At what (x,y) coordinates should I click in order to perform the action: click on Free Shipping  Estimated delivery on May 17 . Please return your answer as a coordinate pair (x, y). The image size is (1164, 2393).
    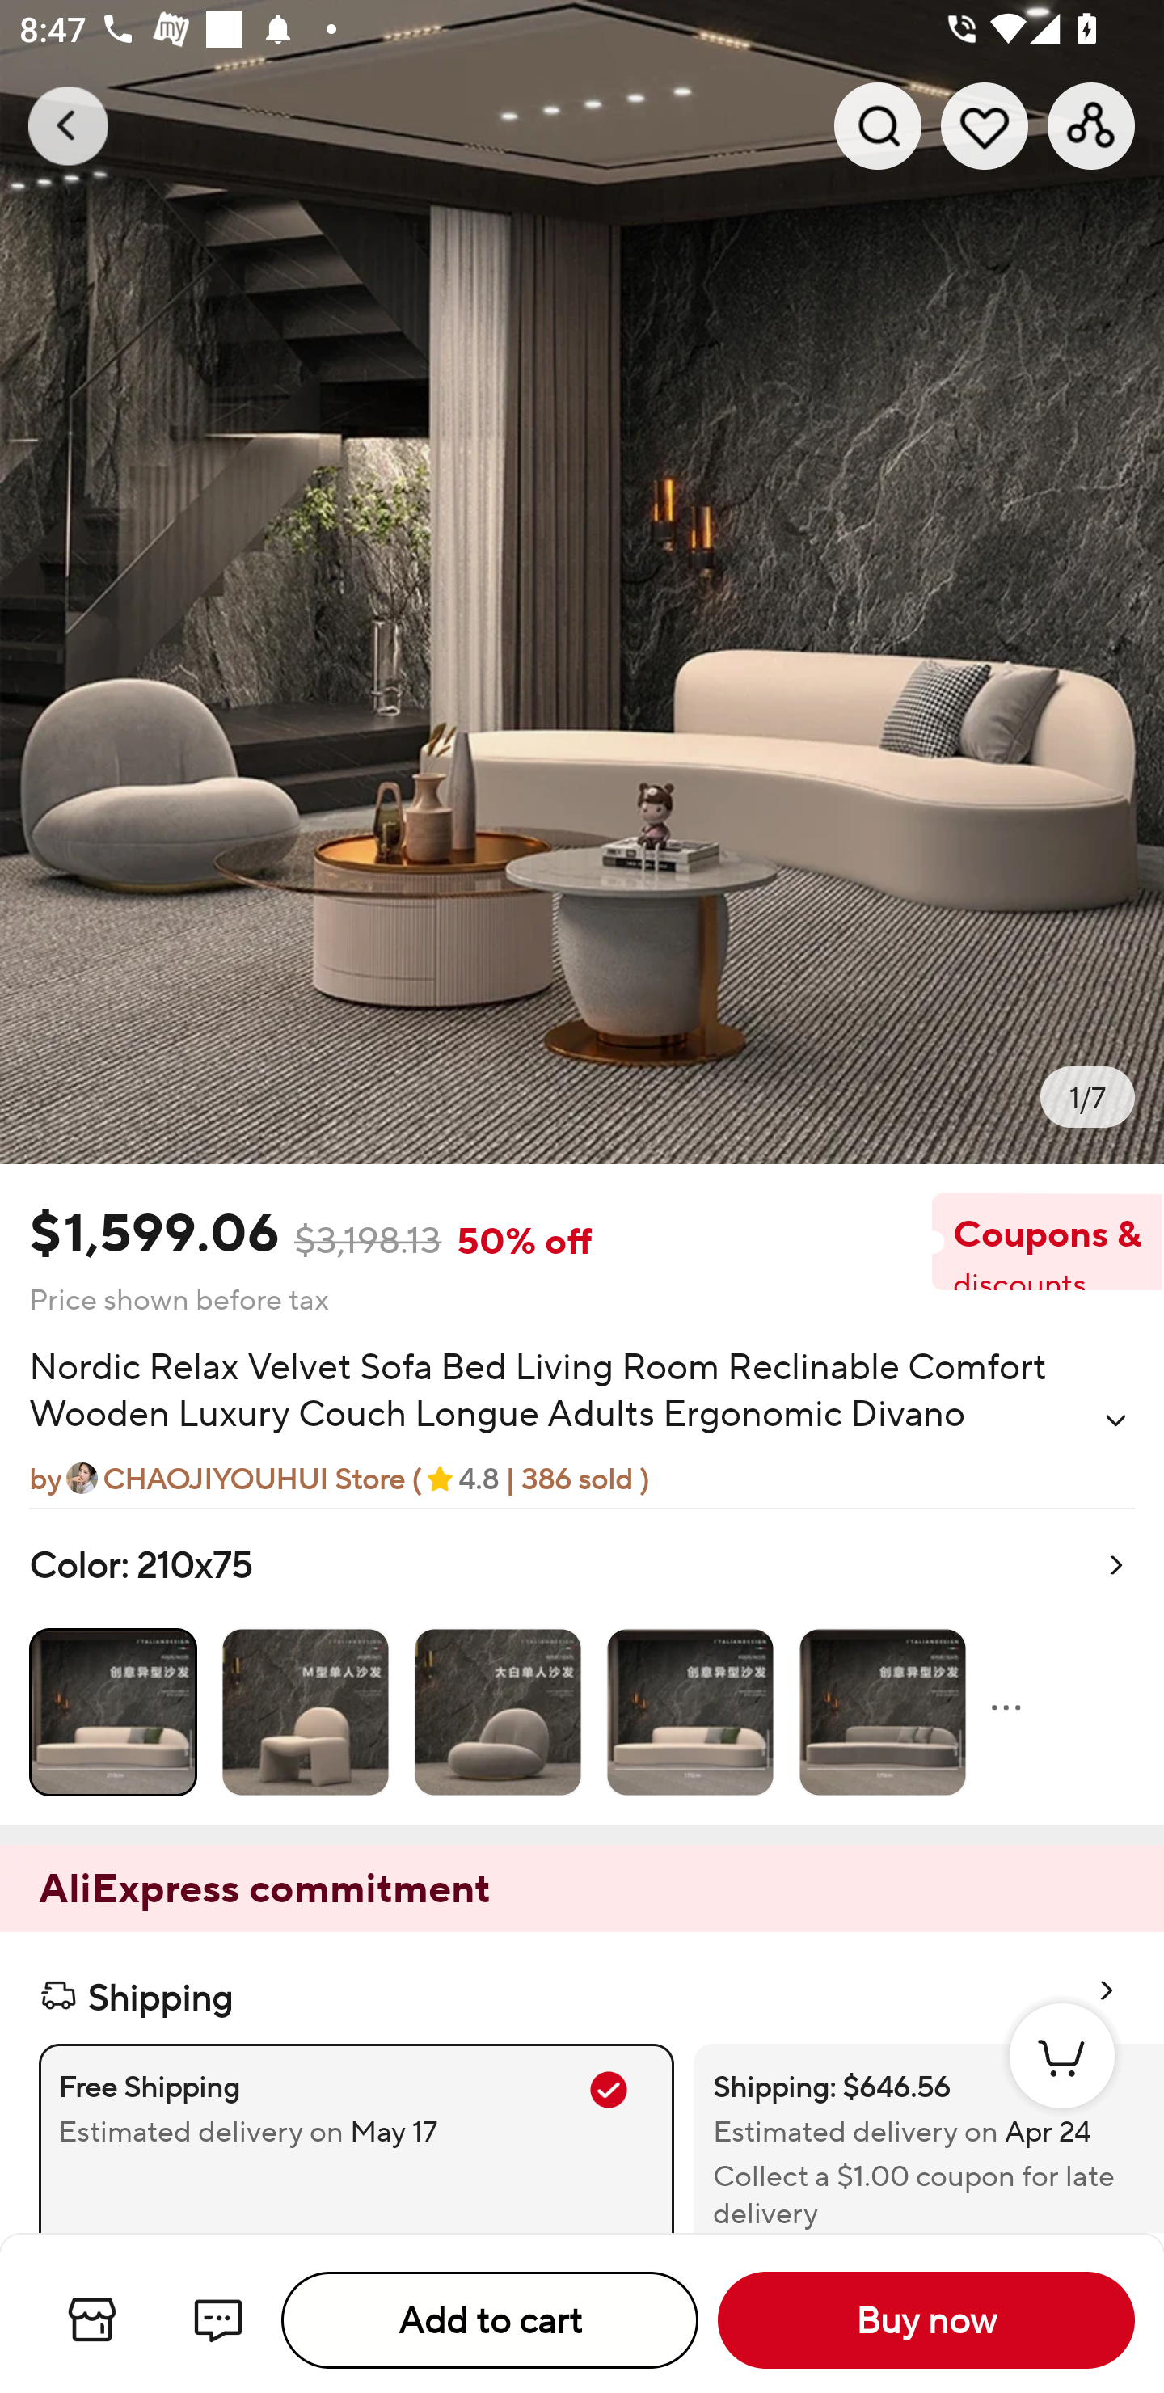
    Looking at the image, I should click on (356, 2138).